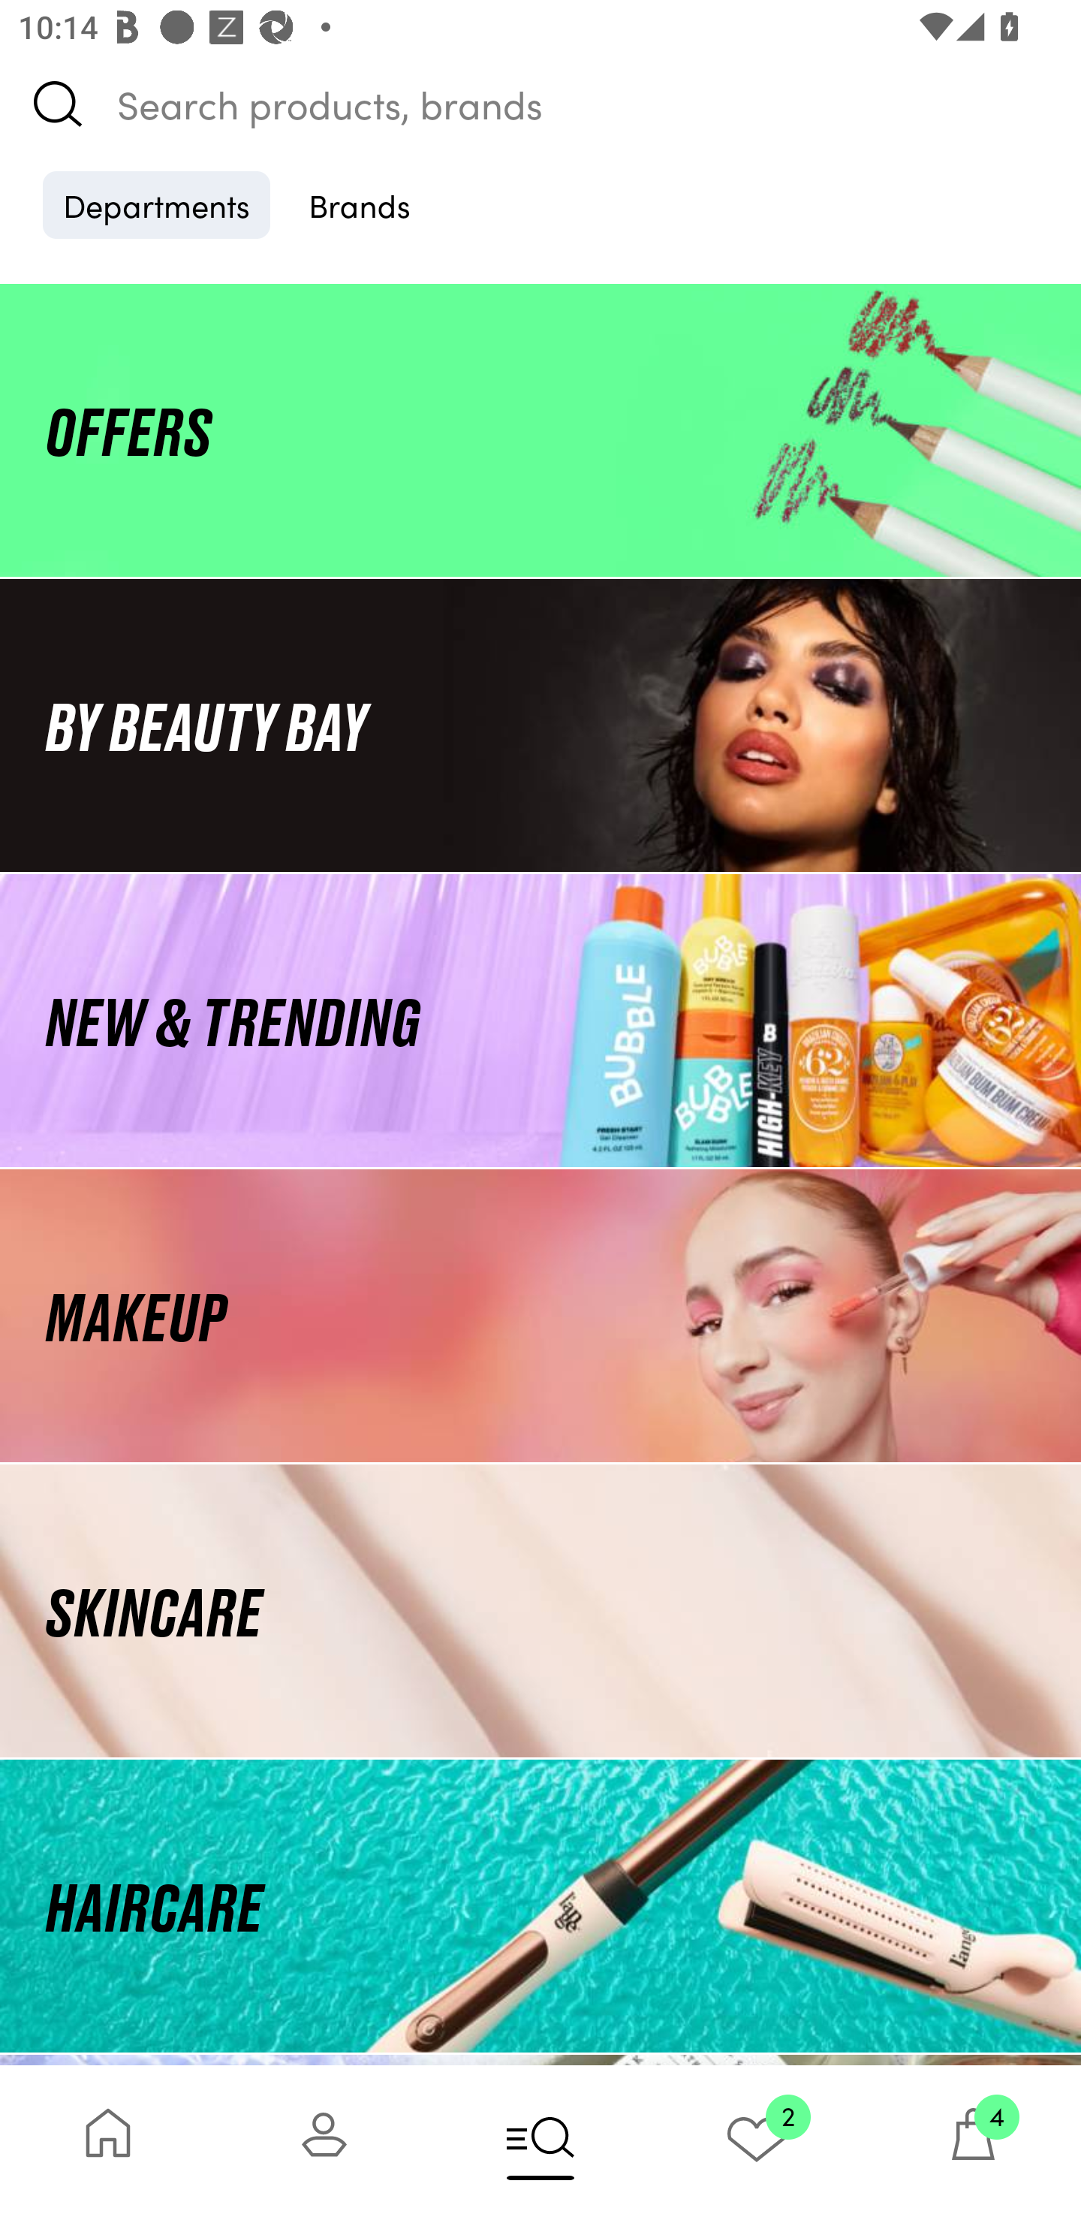 The image size is (1081, 2223). I want to click on BY BEAUTY BAY, so click(540, 724).